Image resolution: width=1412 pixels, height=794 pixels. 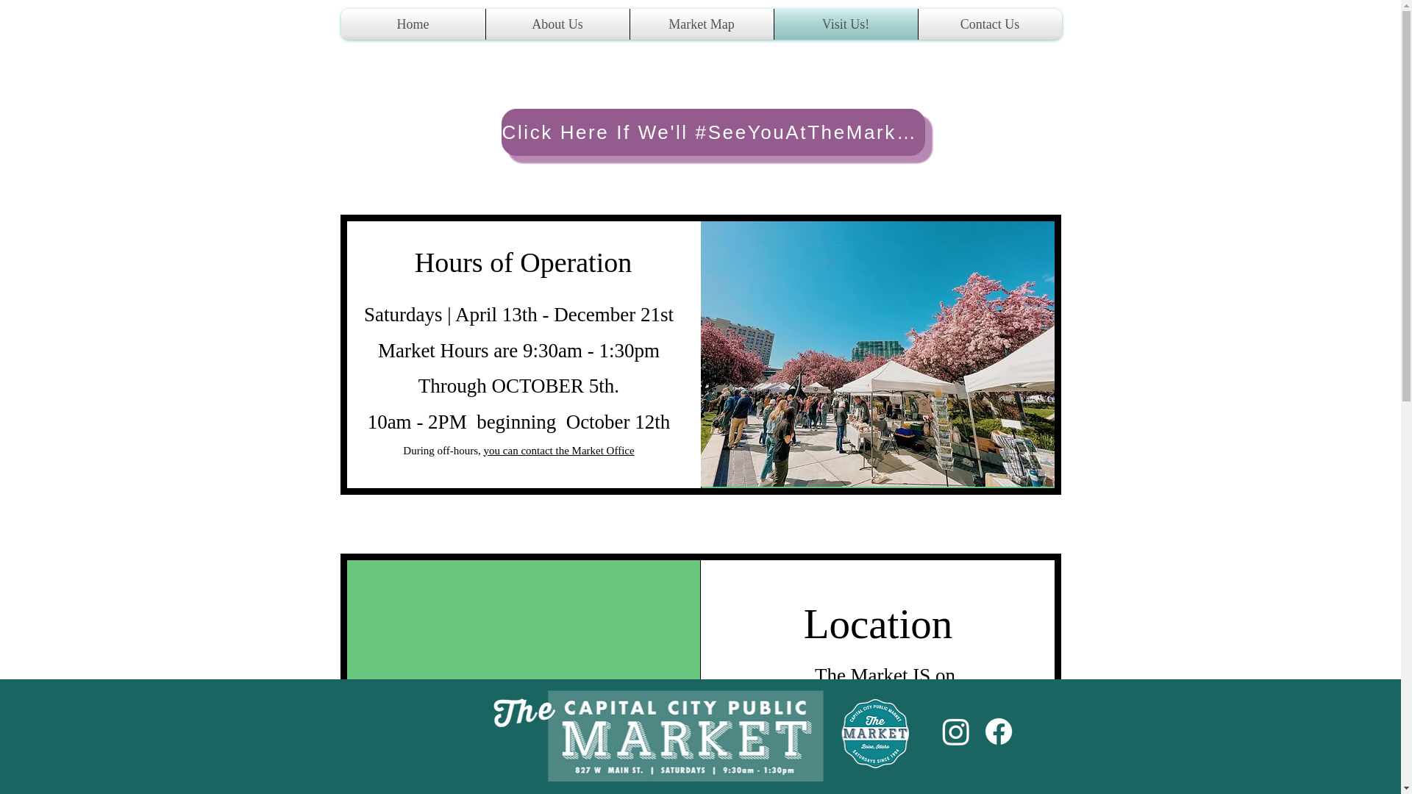 I want to click on Home, so click(x=413, y=24).